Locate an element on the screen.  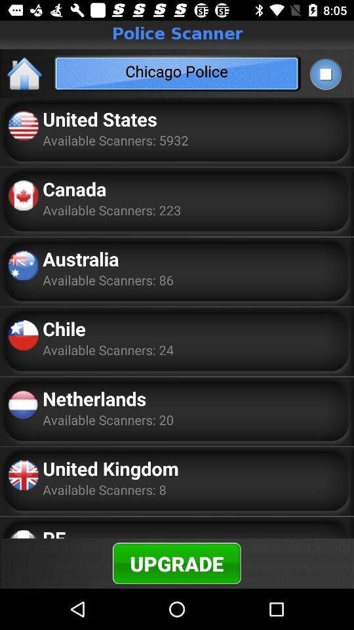
stop scanning is located at coordinates (325, 73).